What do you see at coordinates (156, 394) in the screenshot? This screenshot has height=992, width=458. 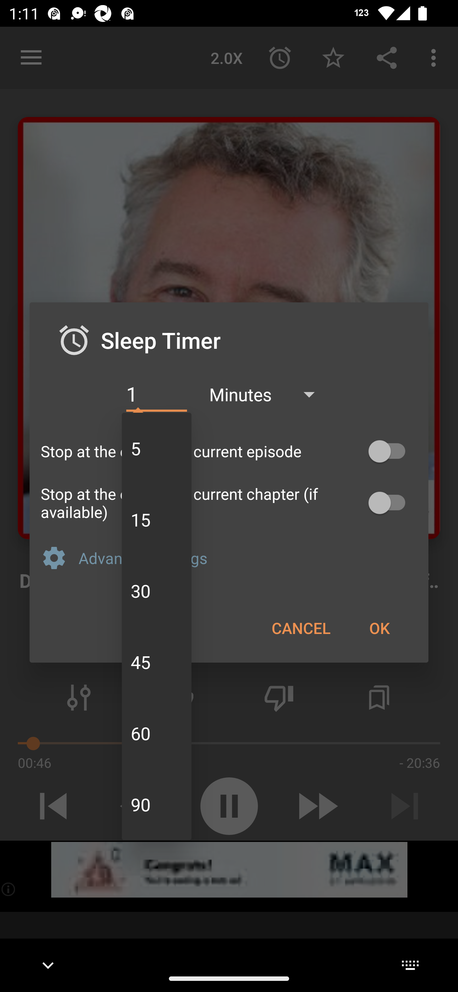 I see `1` at bounding box center [156, 394].